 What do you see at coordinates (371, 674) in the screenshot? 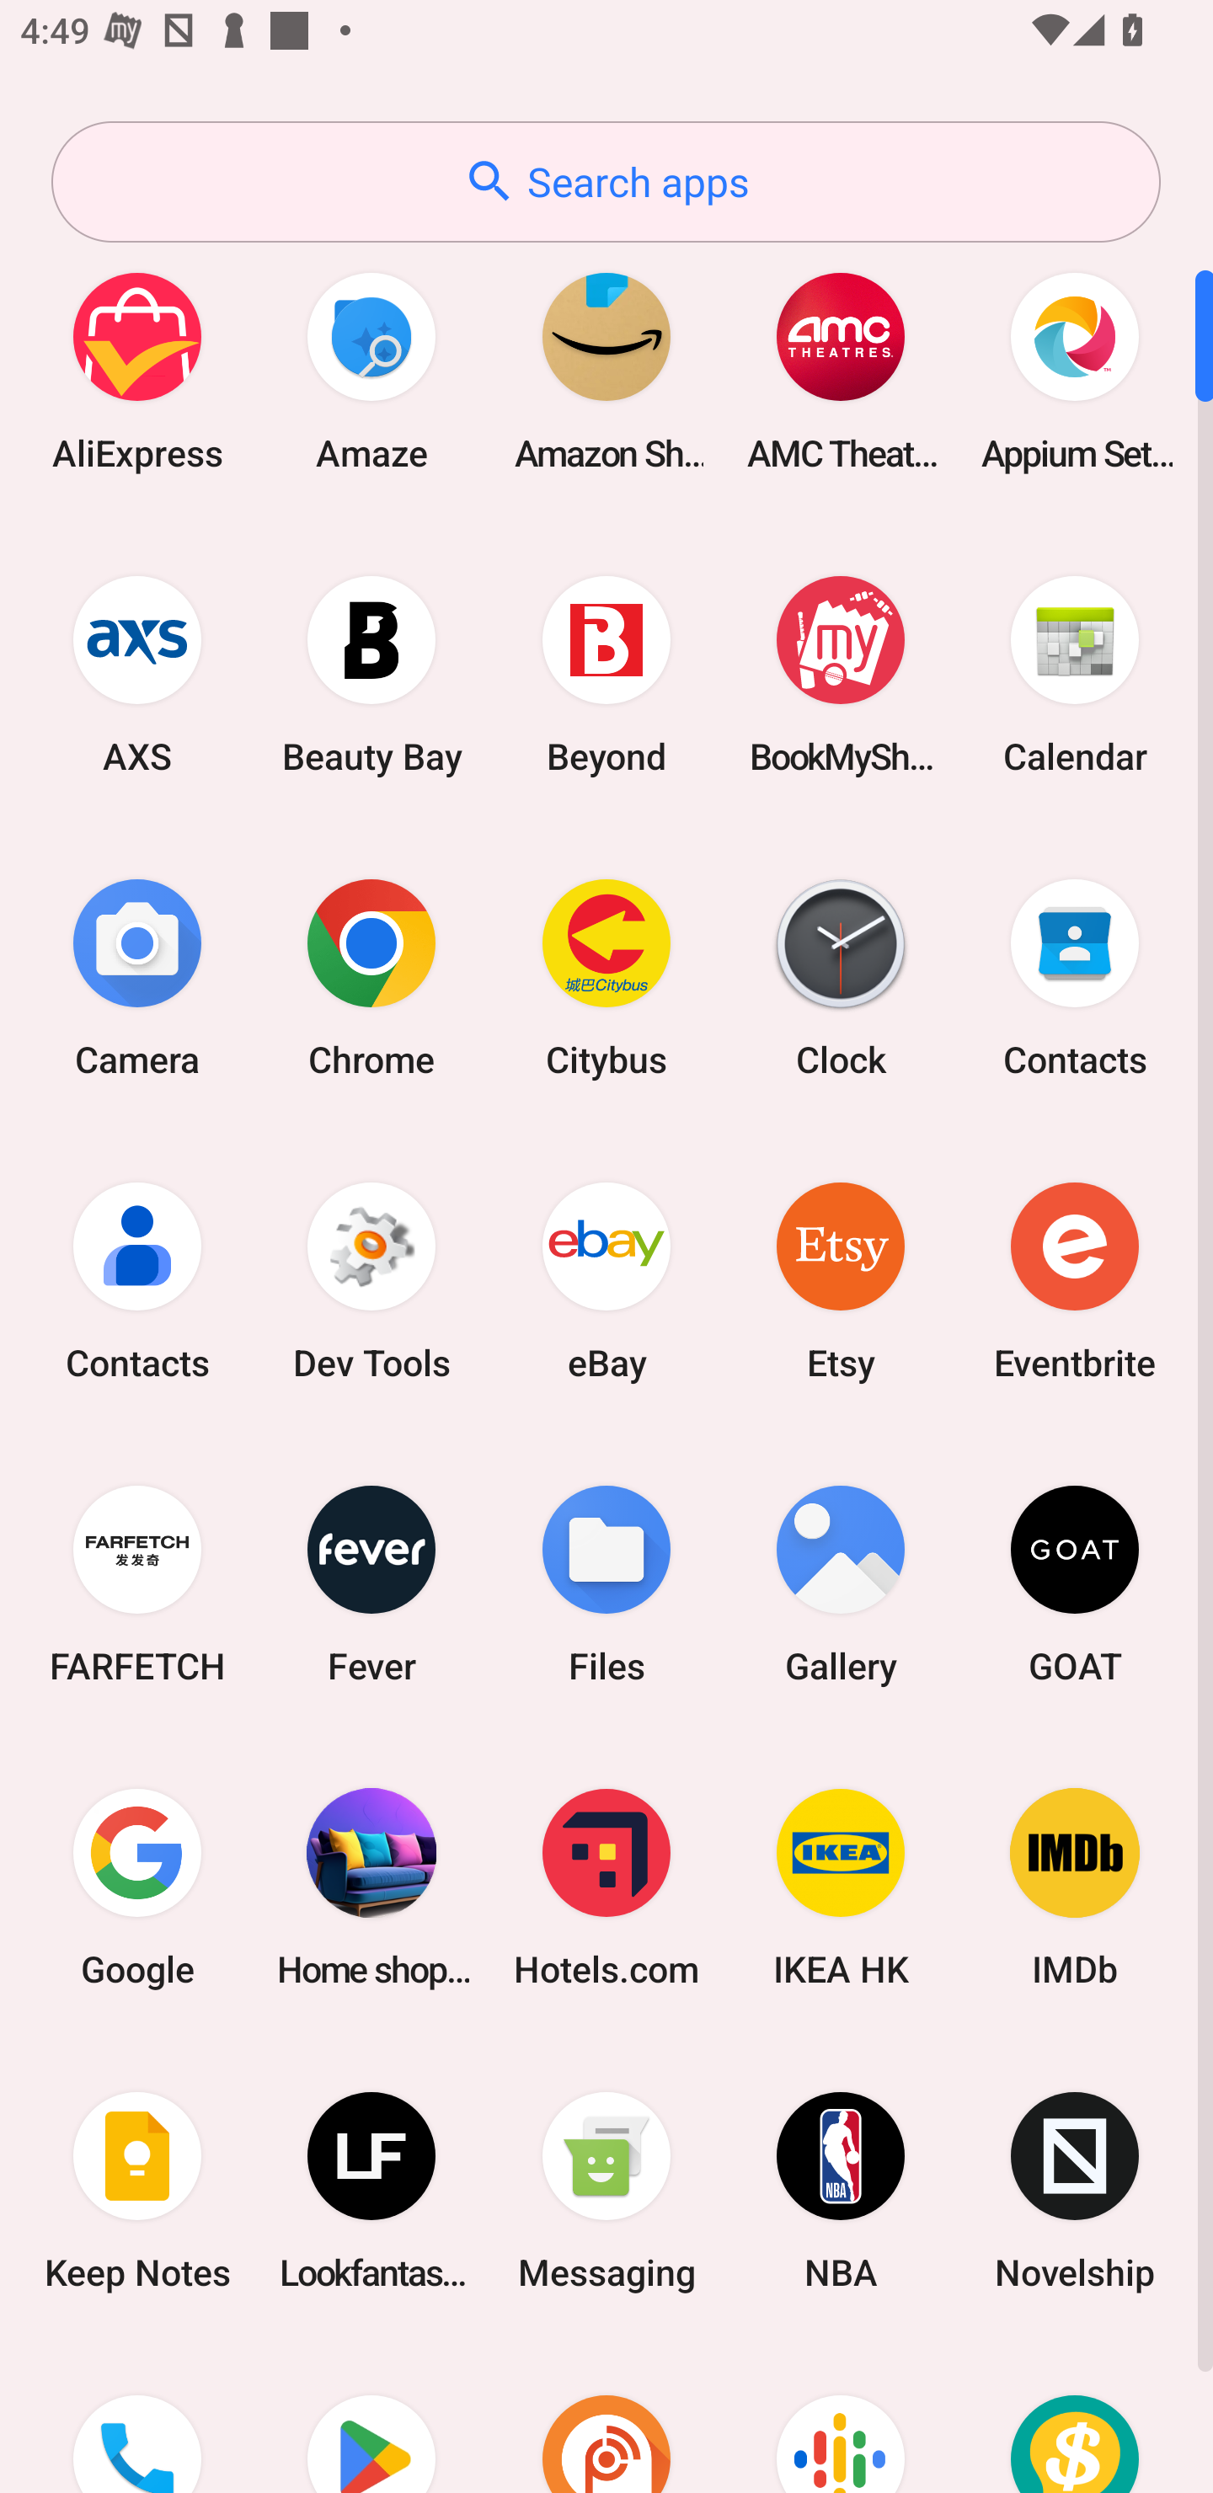
I see `Beauty Bay` at bounding box center [371, 674].